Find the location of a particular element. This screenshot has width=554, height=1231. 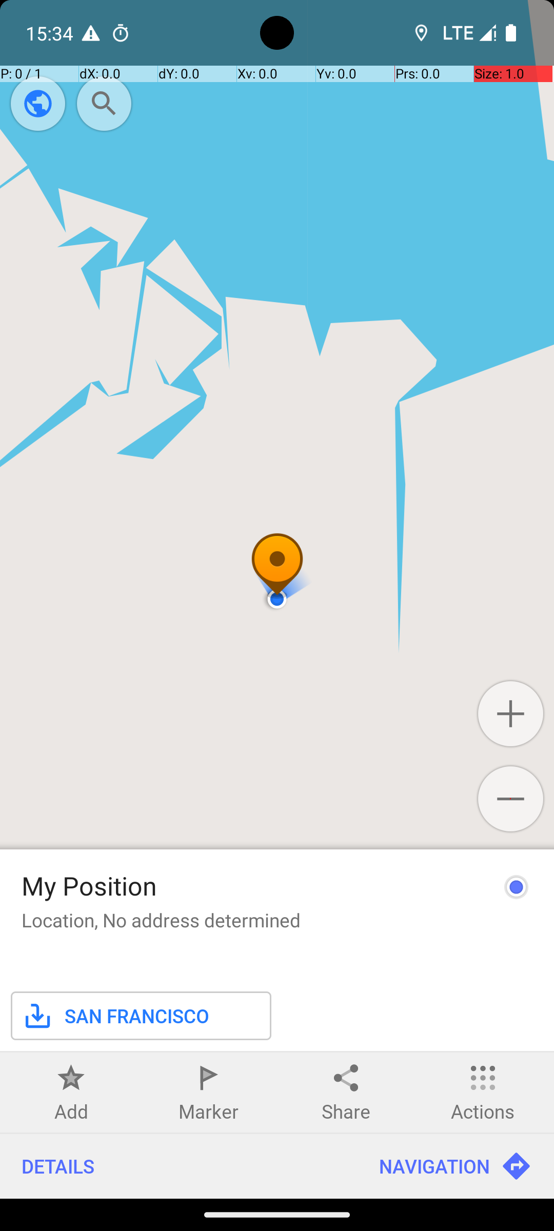

NAVIGATION is located at coordinates (456, 1166).